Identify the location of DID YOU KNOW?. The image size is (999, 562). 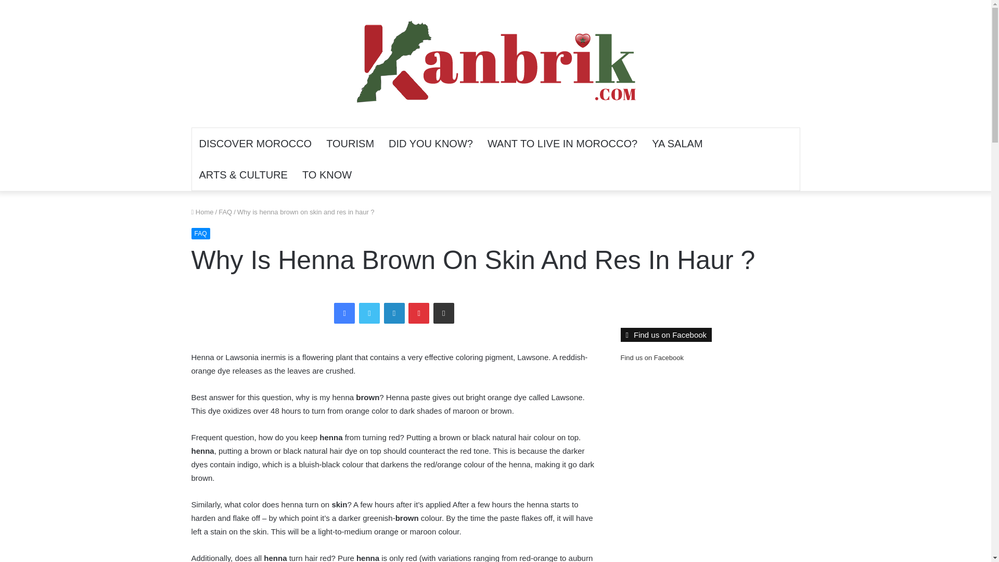
(431, 144).